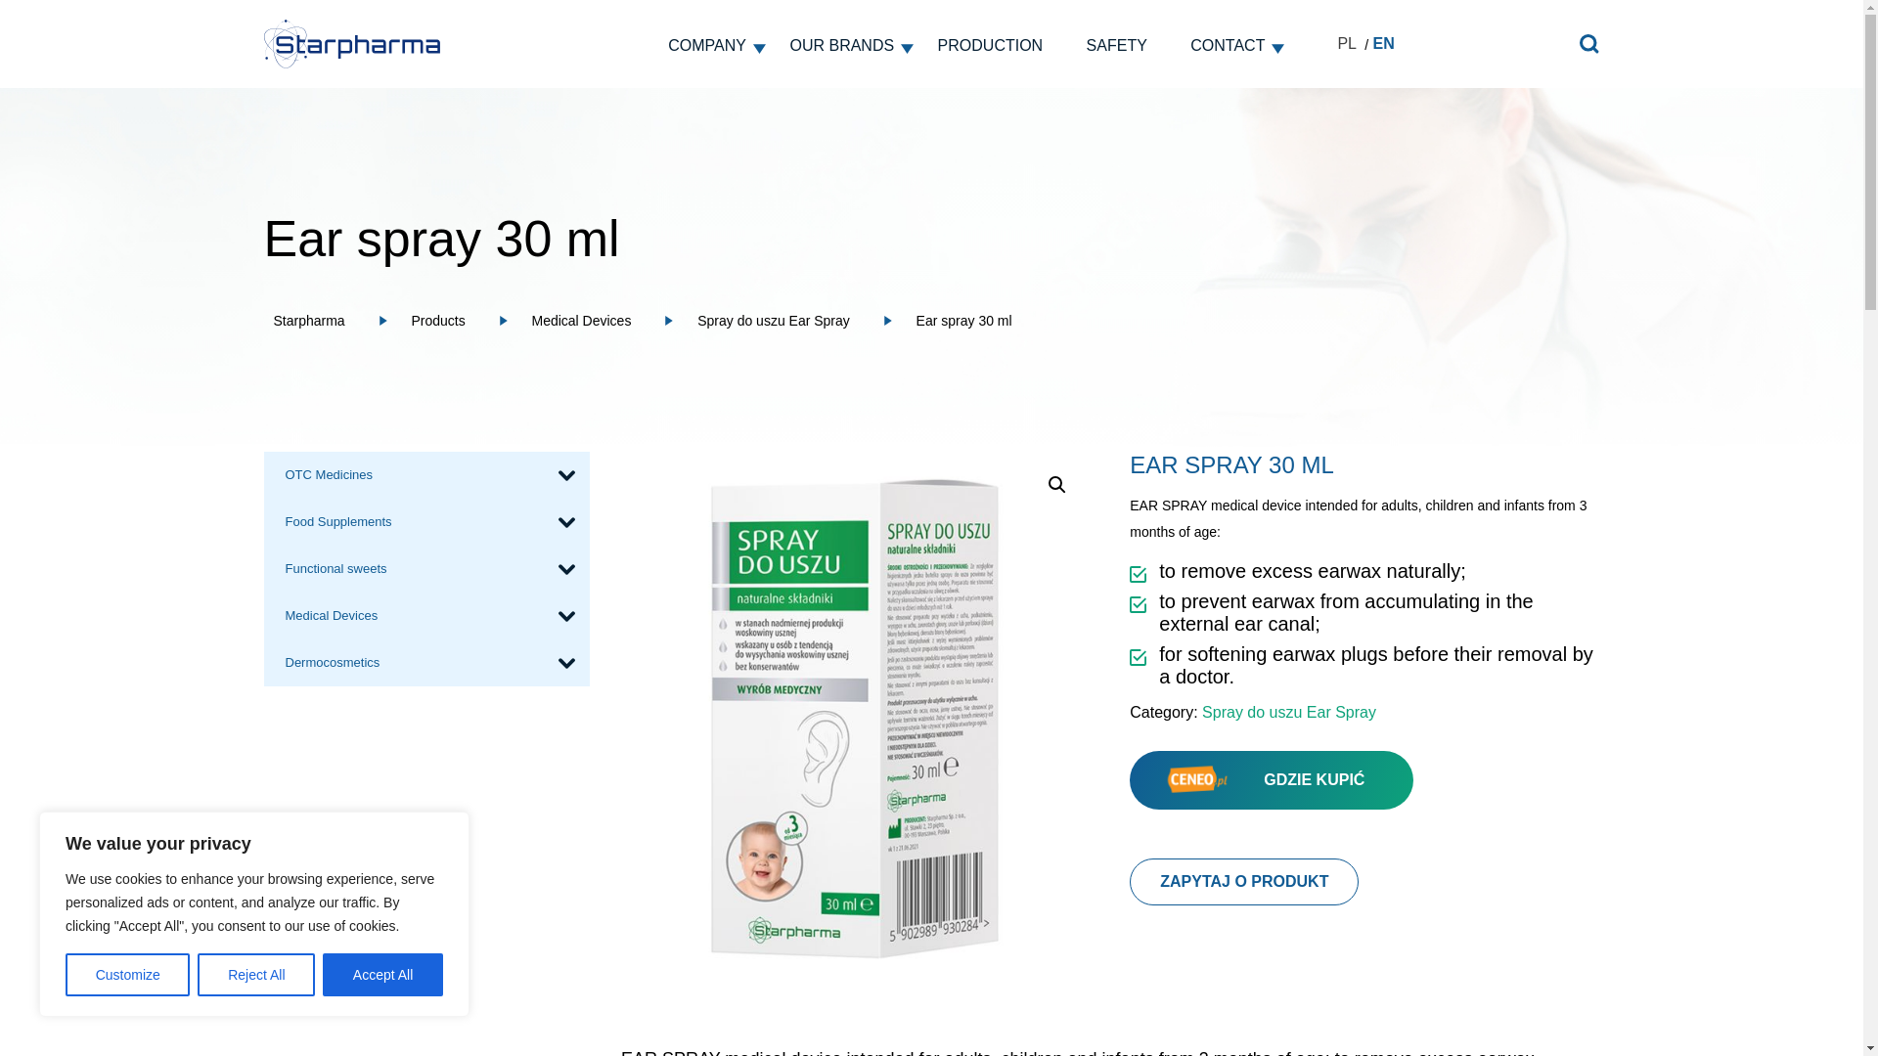 The image size is (1878, 1056). What do you see at coordinates (1383, 43) in the screenshot?
I see `EN` at bounding box center [1383, 43].